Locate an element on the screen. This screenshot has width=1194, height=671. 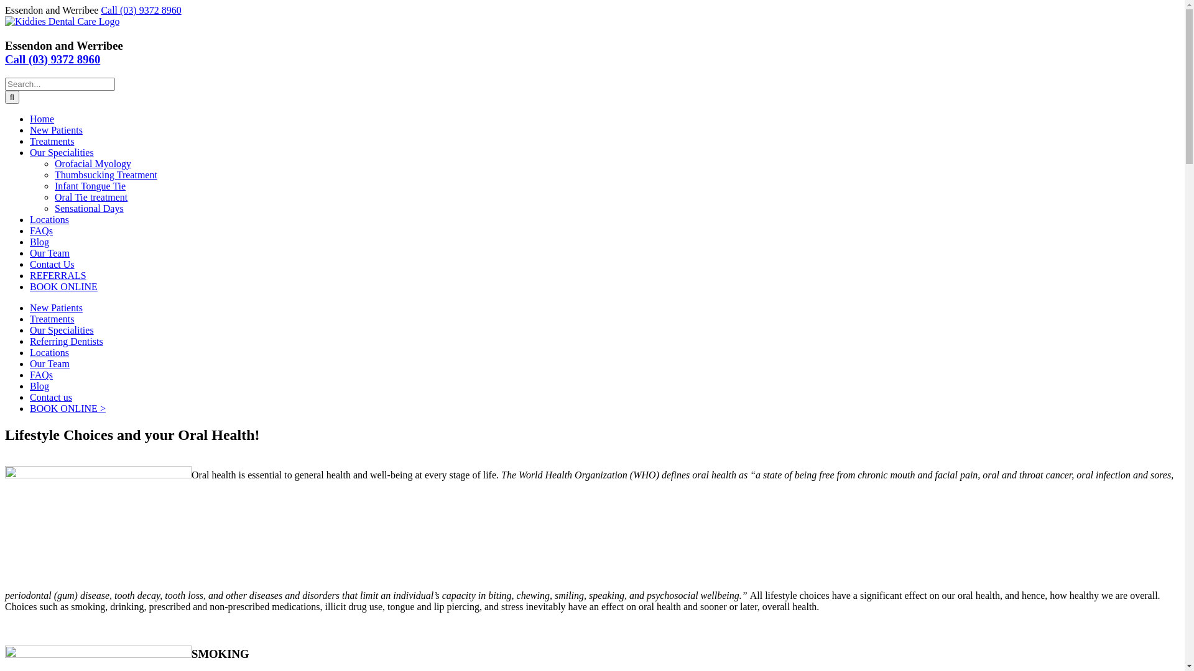
Thumbsucking Treatment is located at coordinates (106, 175).